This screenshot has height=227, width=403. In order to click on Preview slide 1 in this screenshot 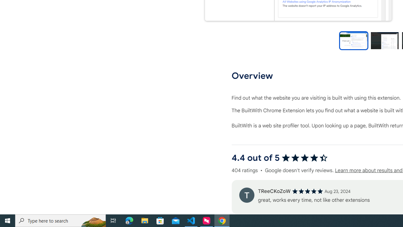, I will do `click(354, 40)`.